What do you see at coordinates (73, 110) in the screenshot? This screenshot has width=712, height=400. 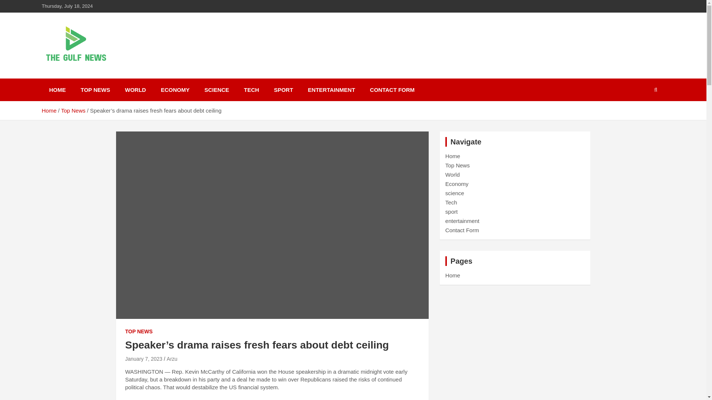 I see `Top News` at bounding box center [73, 110].